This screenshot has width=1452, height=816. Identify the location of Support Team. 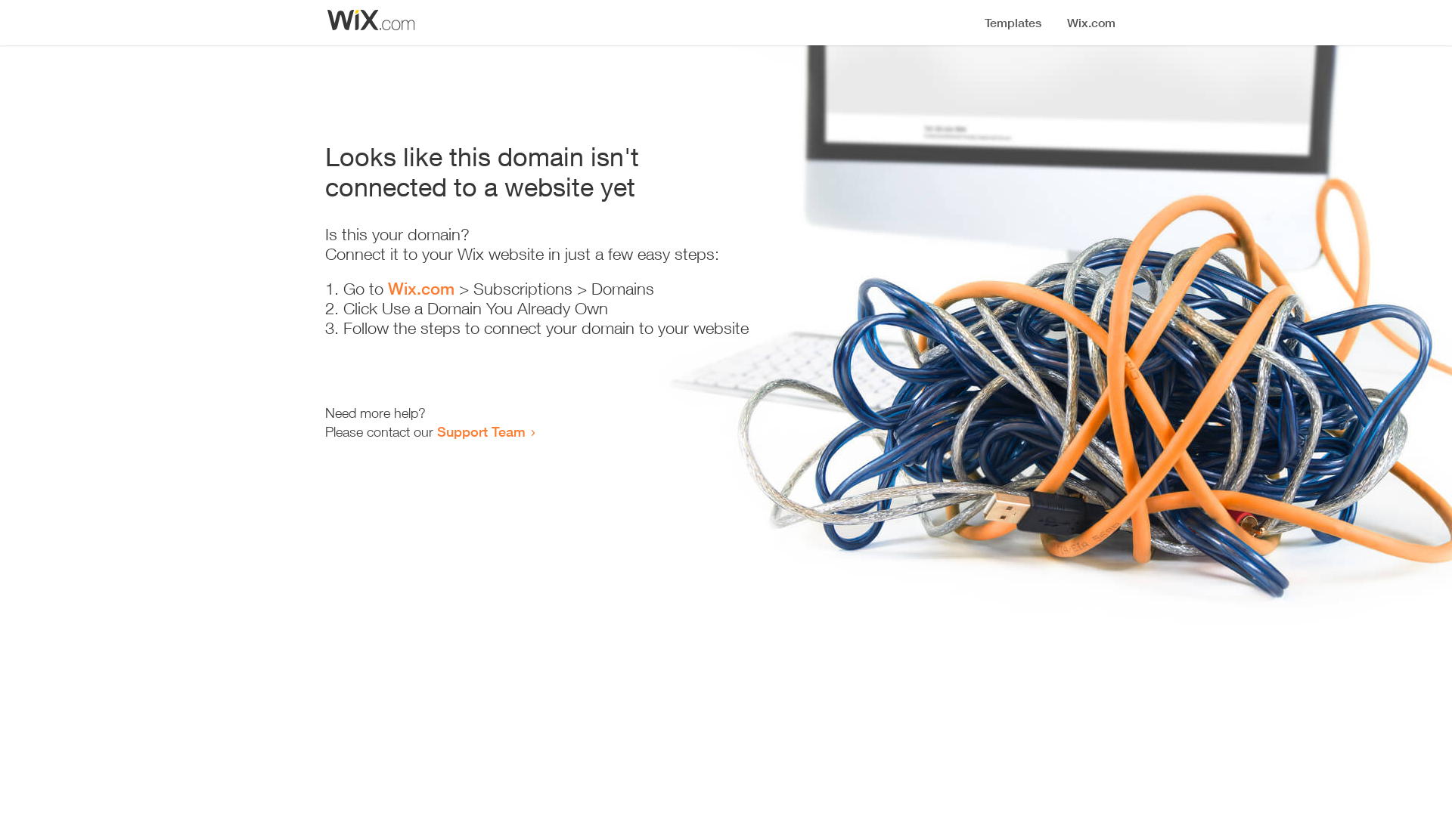
(481, 431).